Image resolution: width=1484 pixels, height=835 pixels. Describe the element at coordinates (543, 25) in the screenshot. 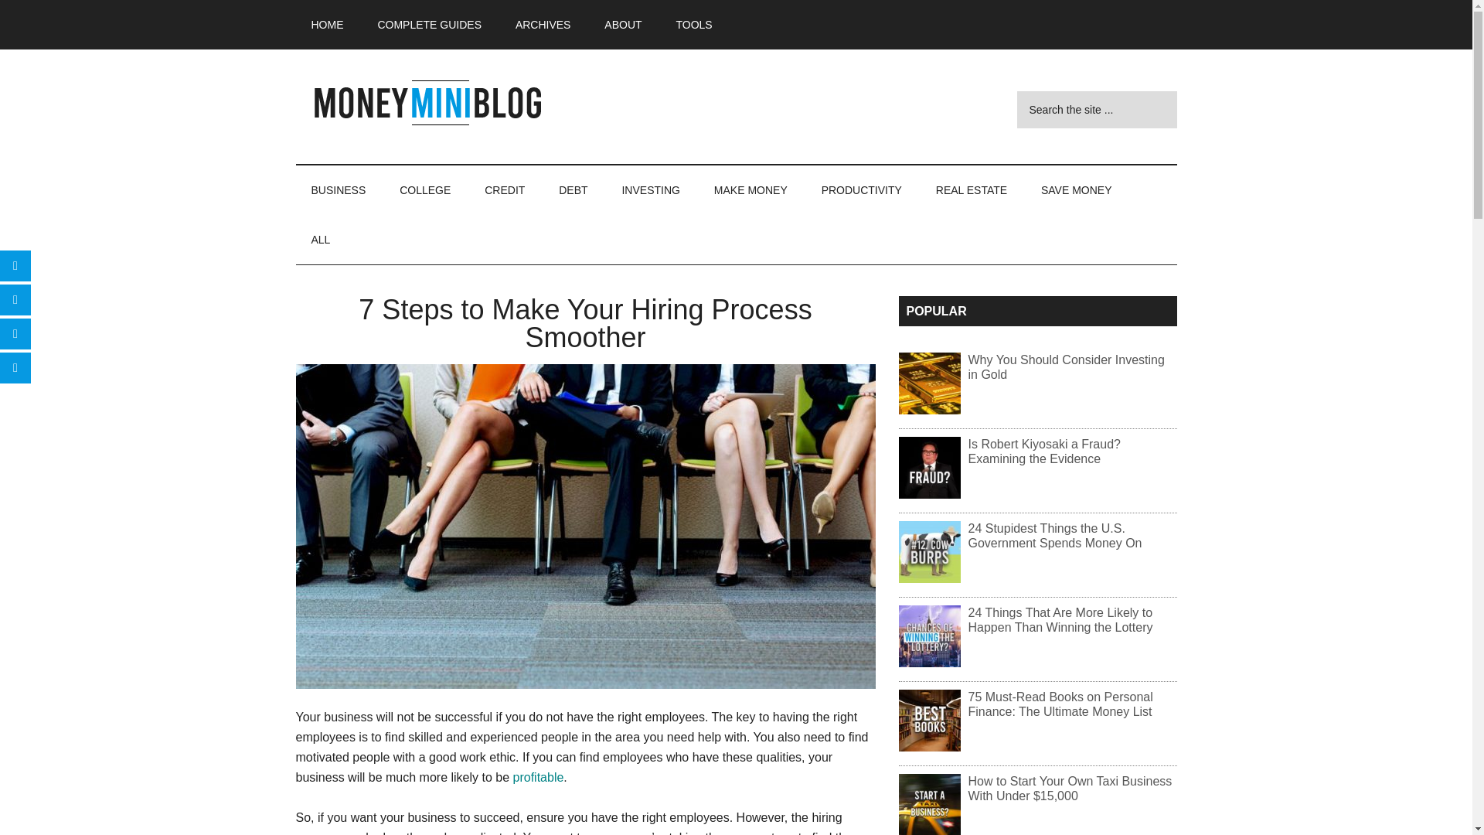

I see `ARCHIVES` at that location.